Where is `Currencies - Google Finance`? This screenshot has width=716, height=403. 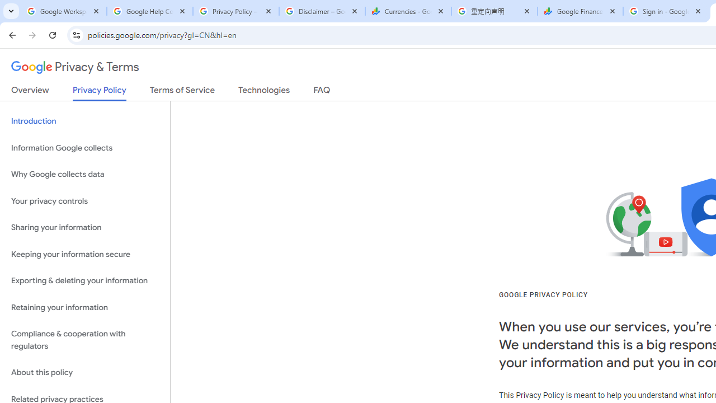
Currencies - Google Finance is located at coordinates (408, 11).